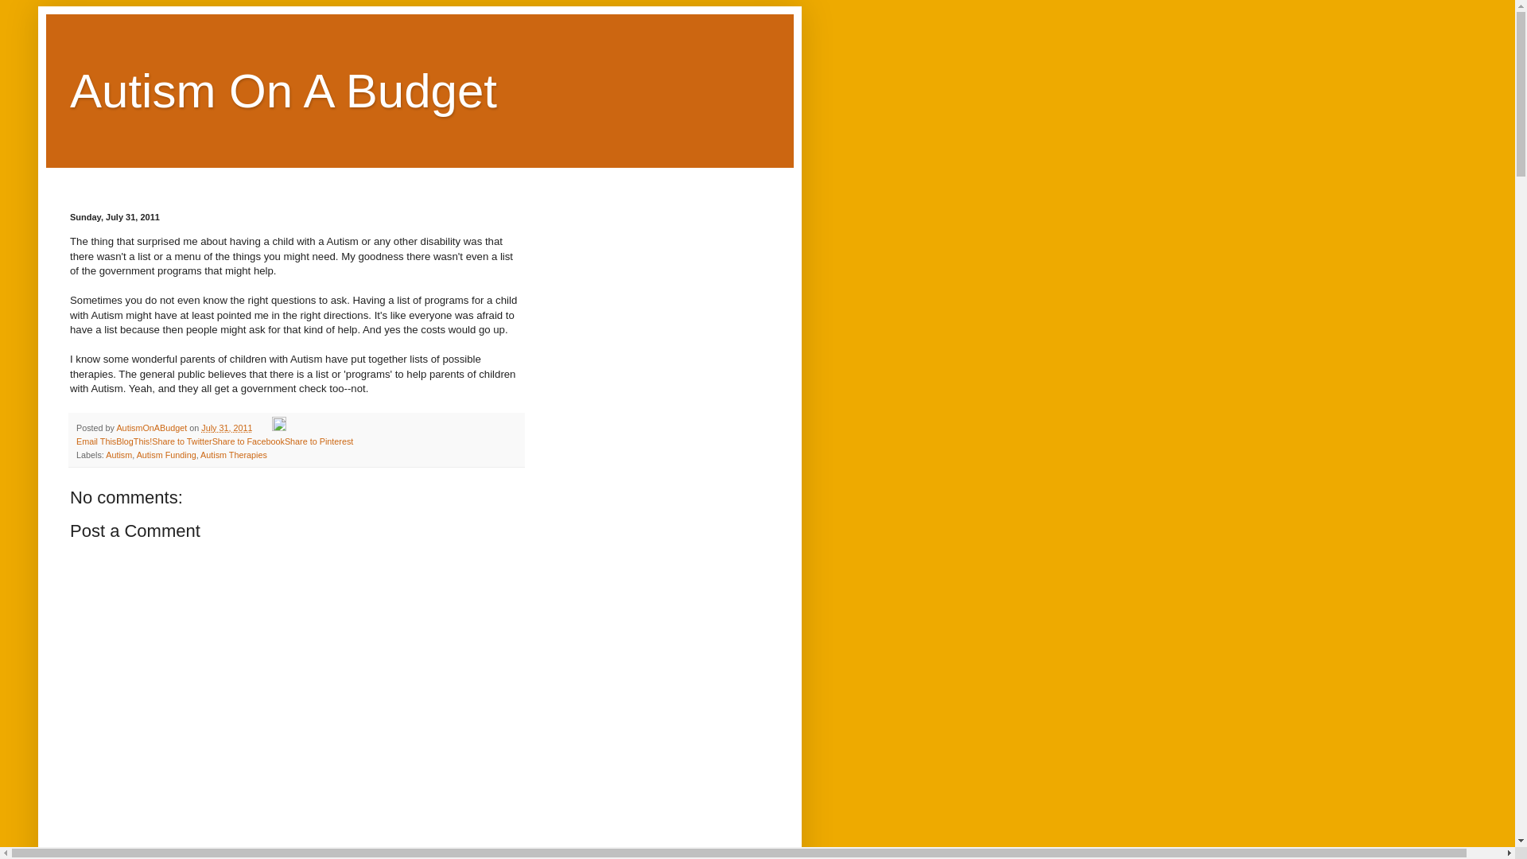 Image resolution: width=1527 pixels, height=859 pixels. What do you see at coordinates (262, 428) in the screenshot?
I see `Email Post` at bounding box center [262, 428].